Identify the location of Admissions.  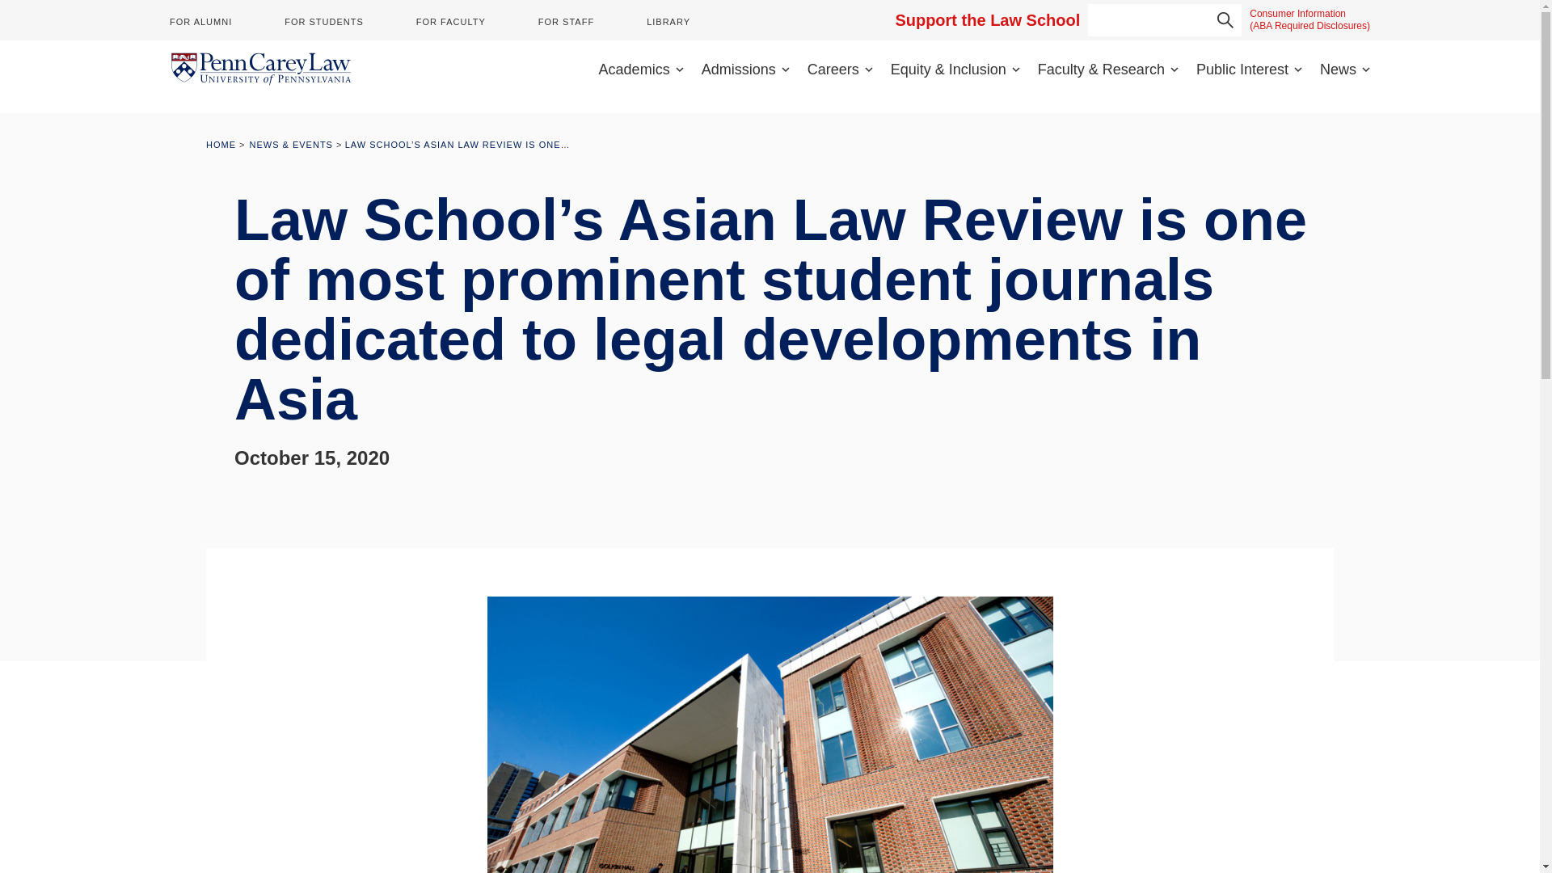
(745, 70).